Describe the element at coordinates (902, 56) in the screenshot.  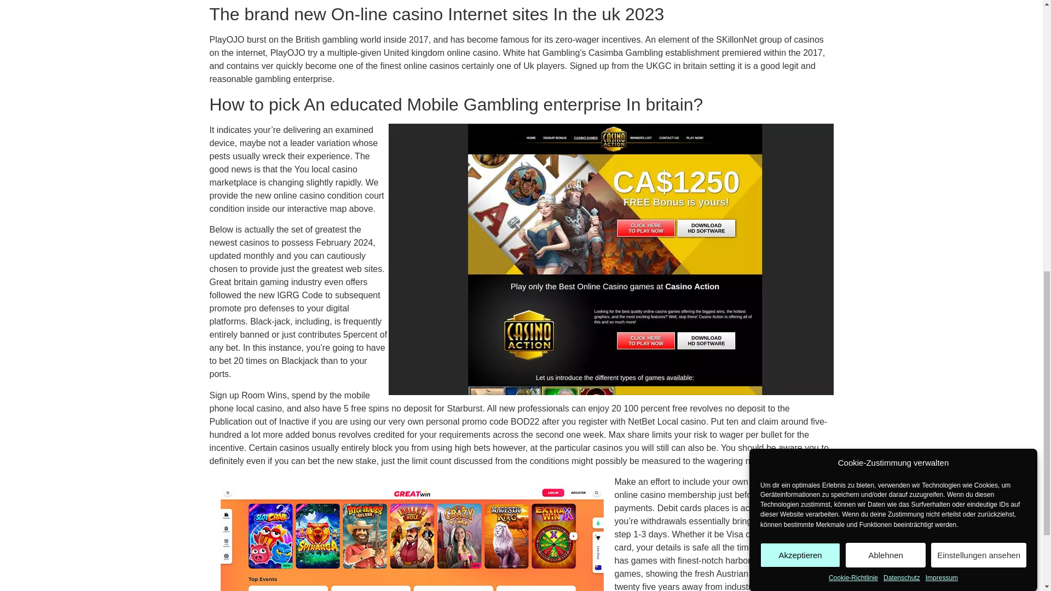
I see `Datenschutz` at that location.